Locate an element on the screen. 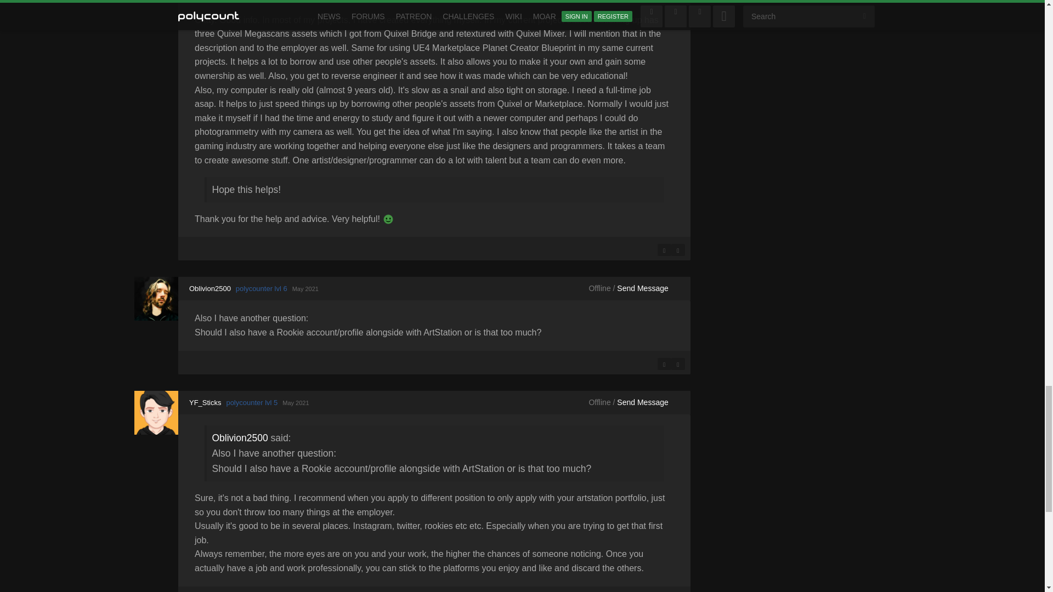 This screenshot has width=1053, height=592. Oblivion2500 is located at coordinates (156, 299).